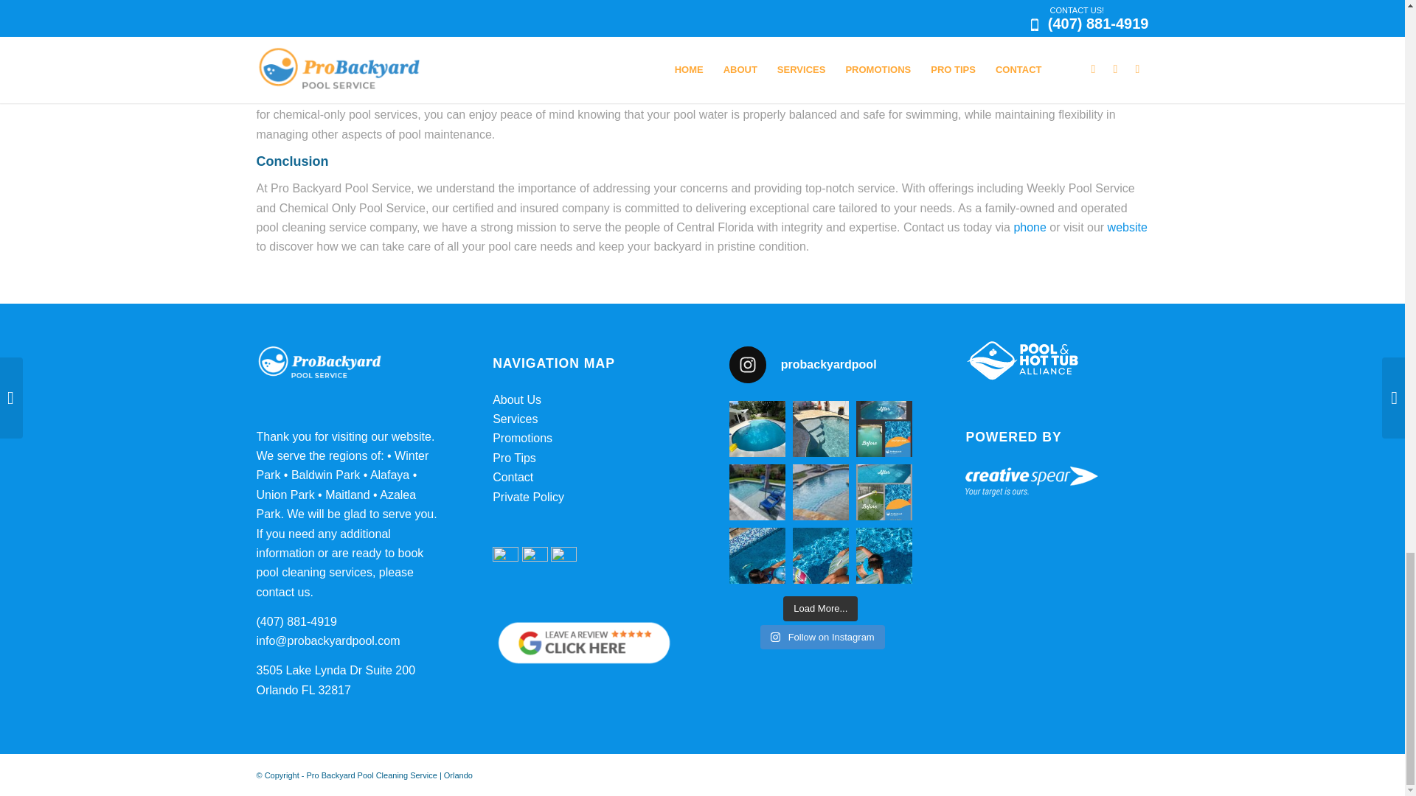  Describe the element at coordinates (522, 438) in the screenshot. I see `Promotions` at that location.